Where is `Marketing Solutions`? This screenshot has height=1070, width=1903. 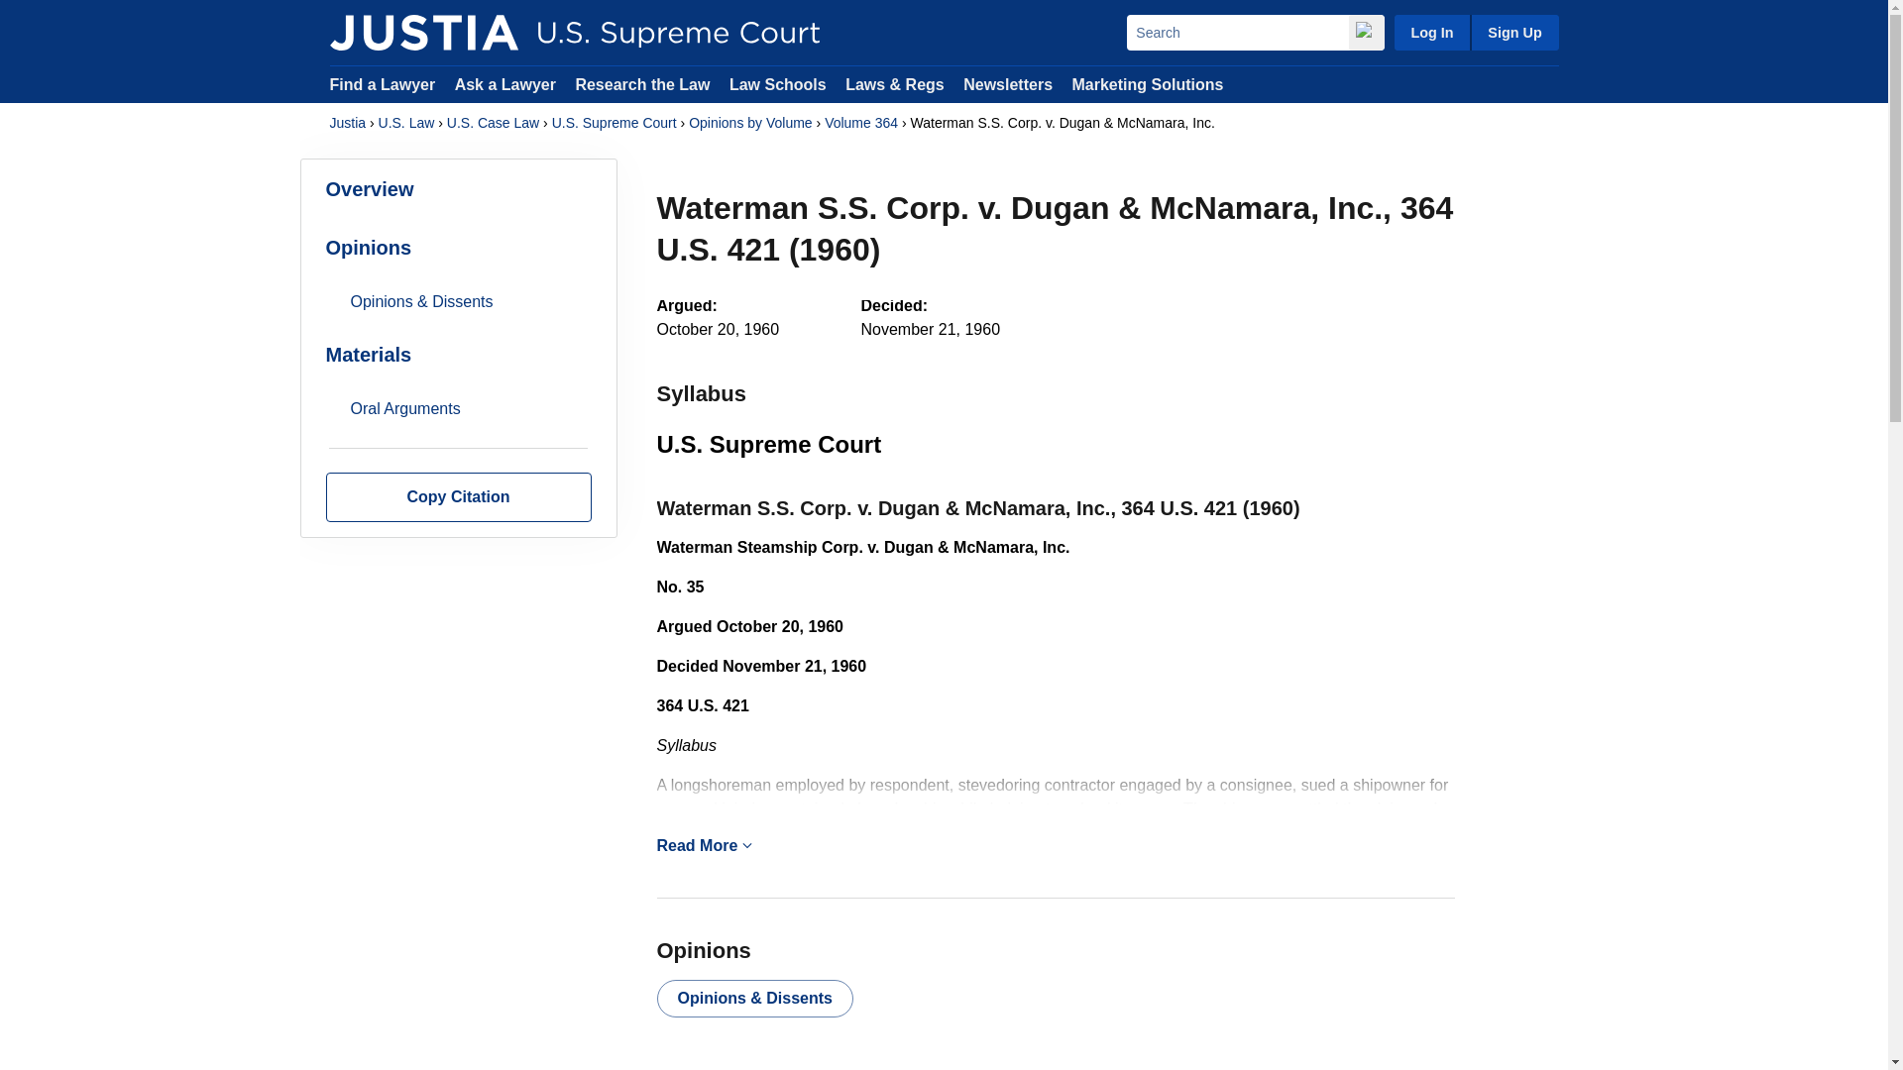 Marketing Solutions is located at coordinates (1147, 83).